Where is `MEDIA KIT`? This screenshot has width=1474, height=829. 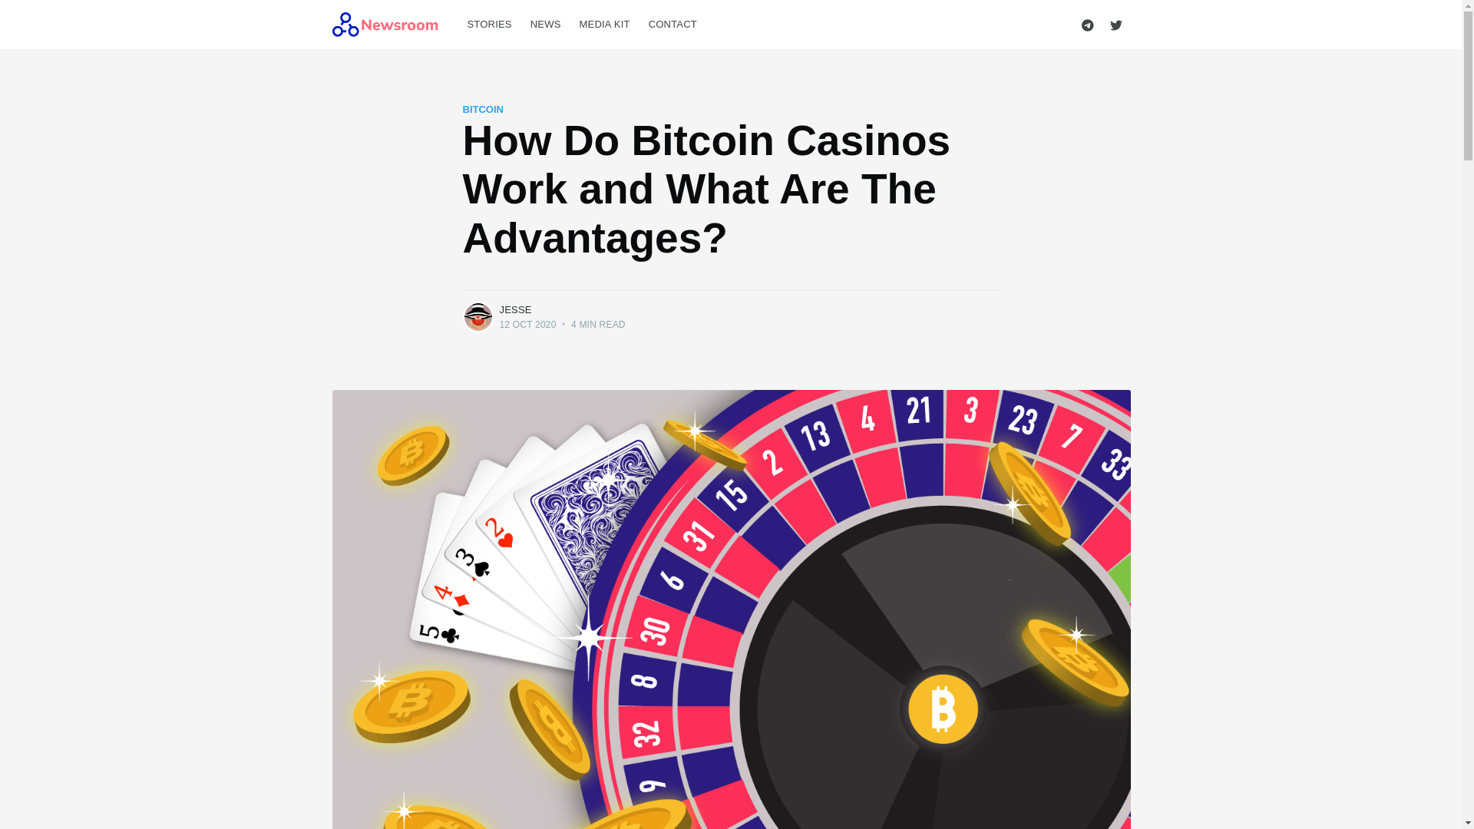
MEDIA KIT is located at coordinates (605, 25).